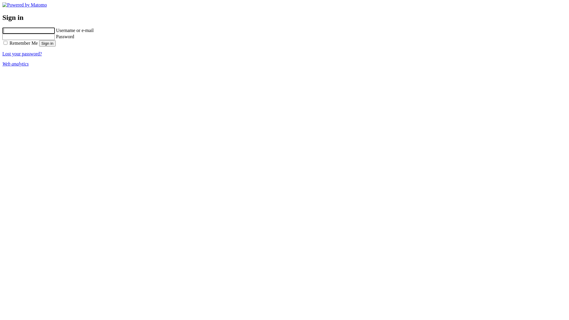  I want to click on Powered by Matomo, so click(25, 5).